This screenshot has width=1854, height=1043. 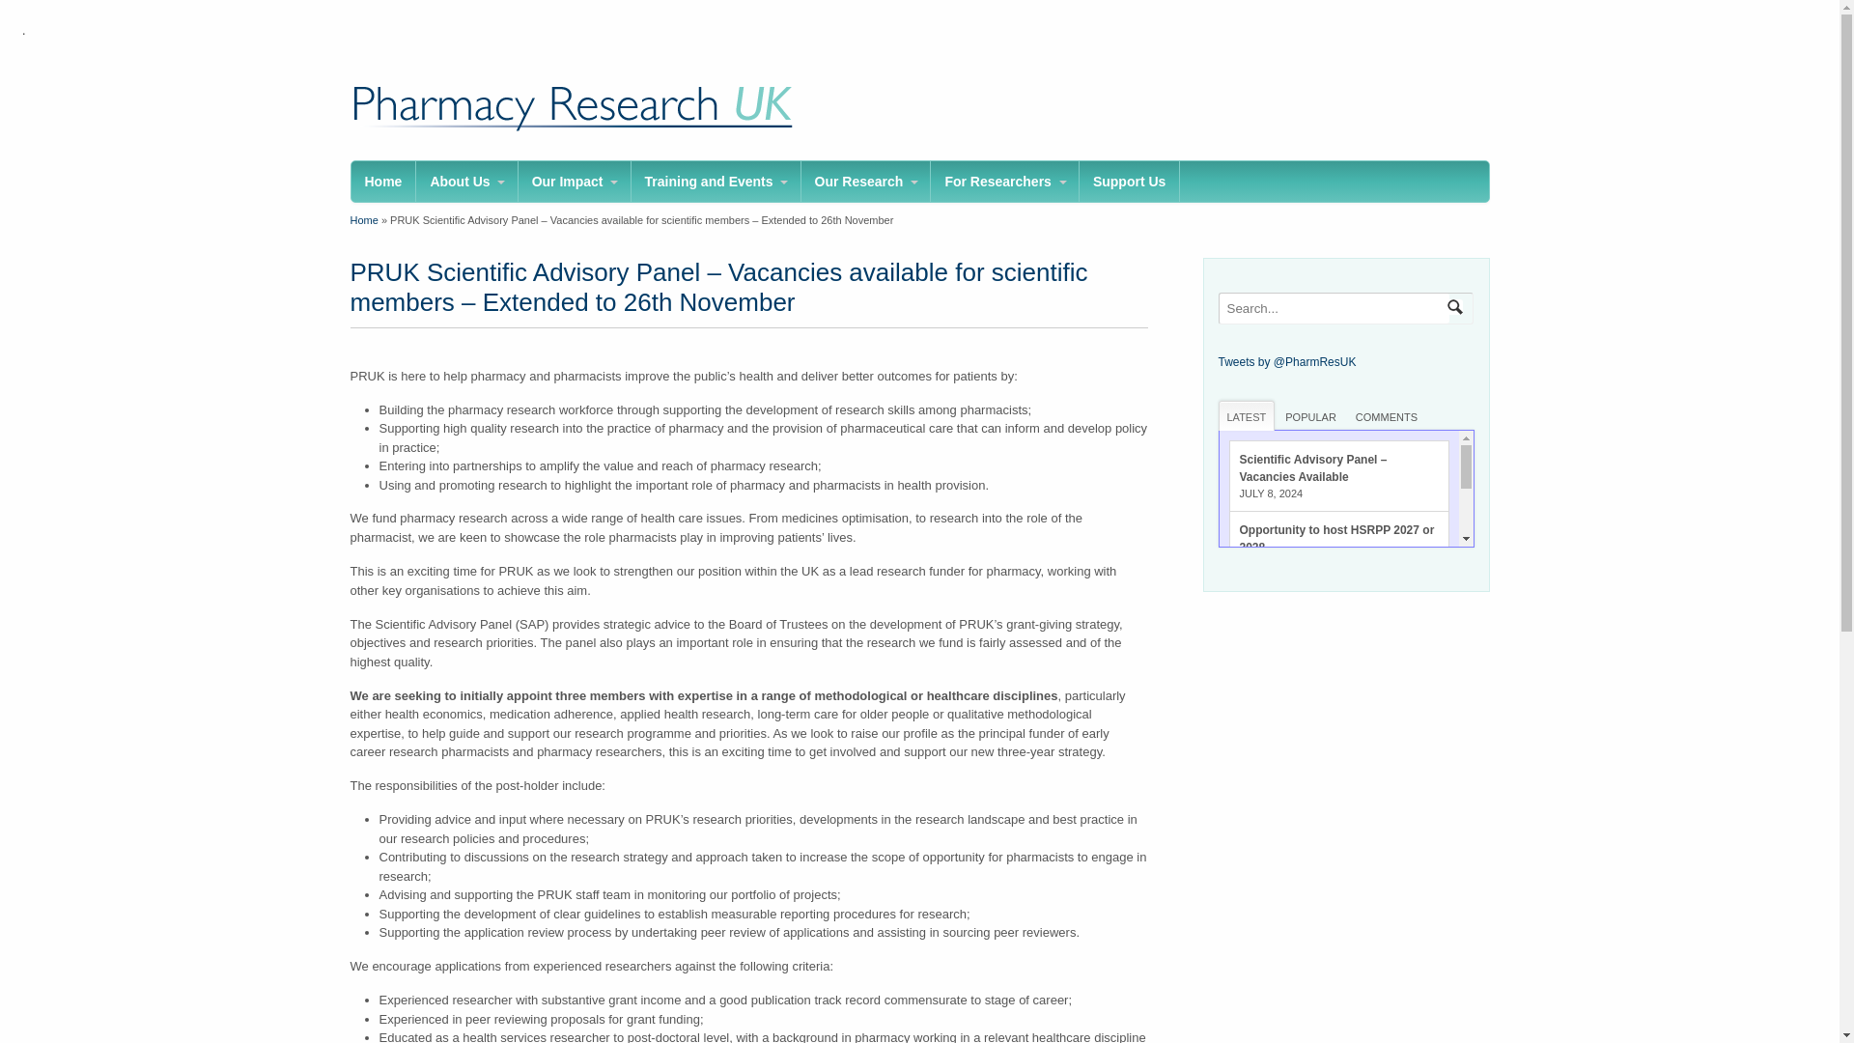 What do you see at coordinates (1334, 307) in the screenshot?
I see `Search...` at bounding box center [1334, 307].